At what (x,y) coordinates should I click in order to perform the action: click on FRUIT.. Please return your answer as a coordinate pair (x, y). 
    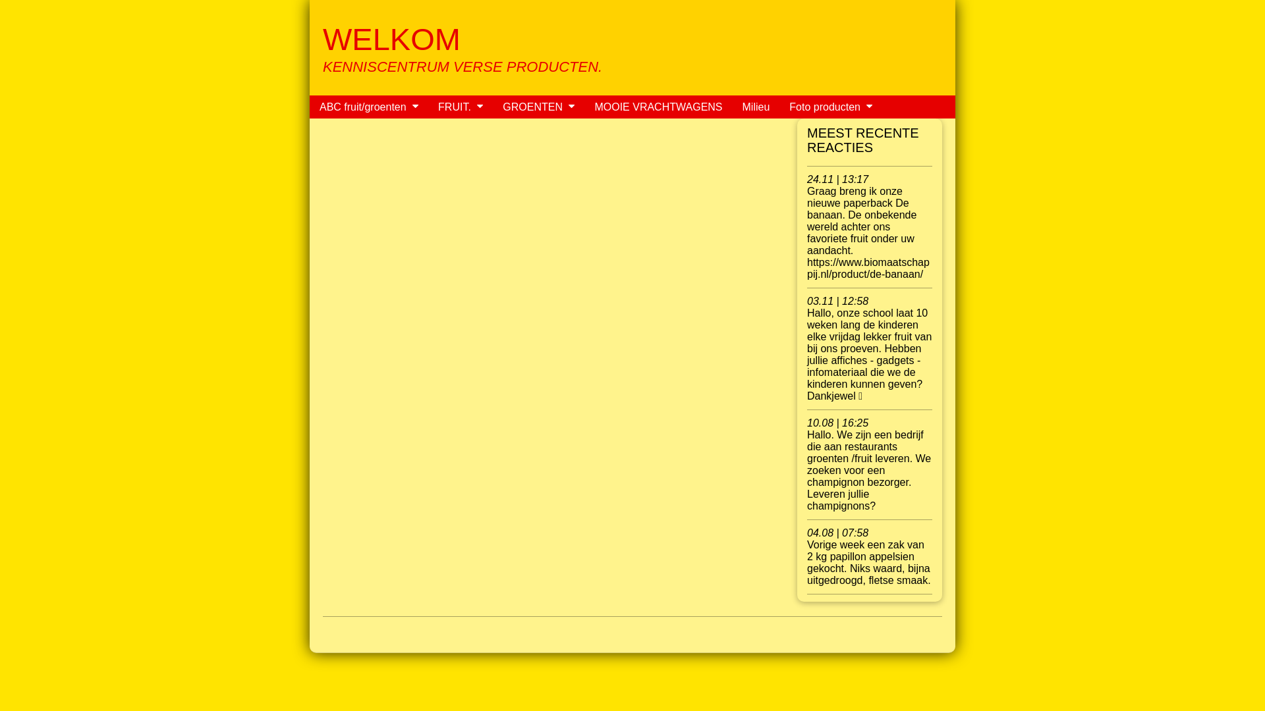
    Looking at the image, I should click on (451, 107).